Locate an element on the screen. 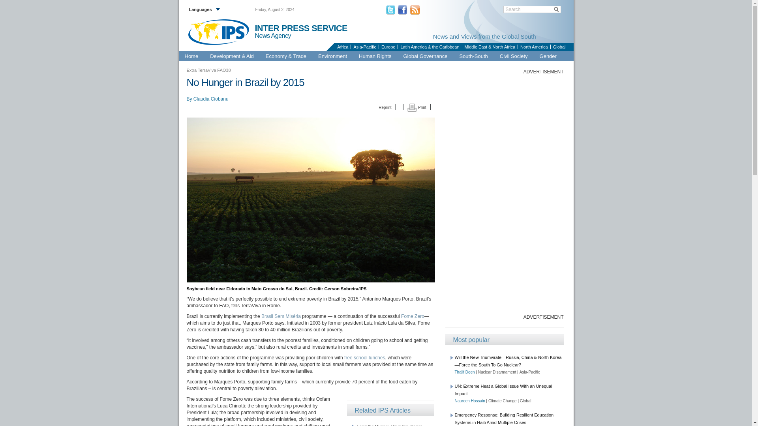 The height and width of the screenshot is (426, 758). Posts by Thalif Deen is located at coordinates (465, 372).